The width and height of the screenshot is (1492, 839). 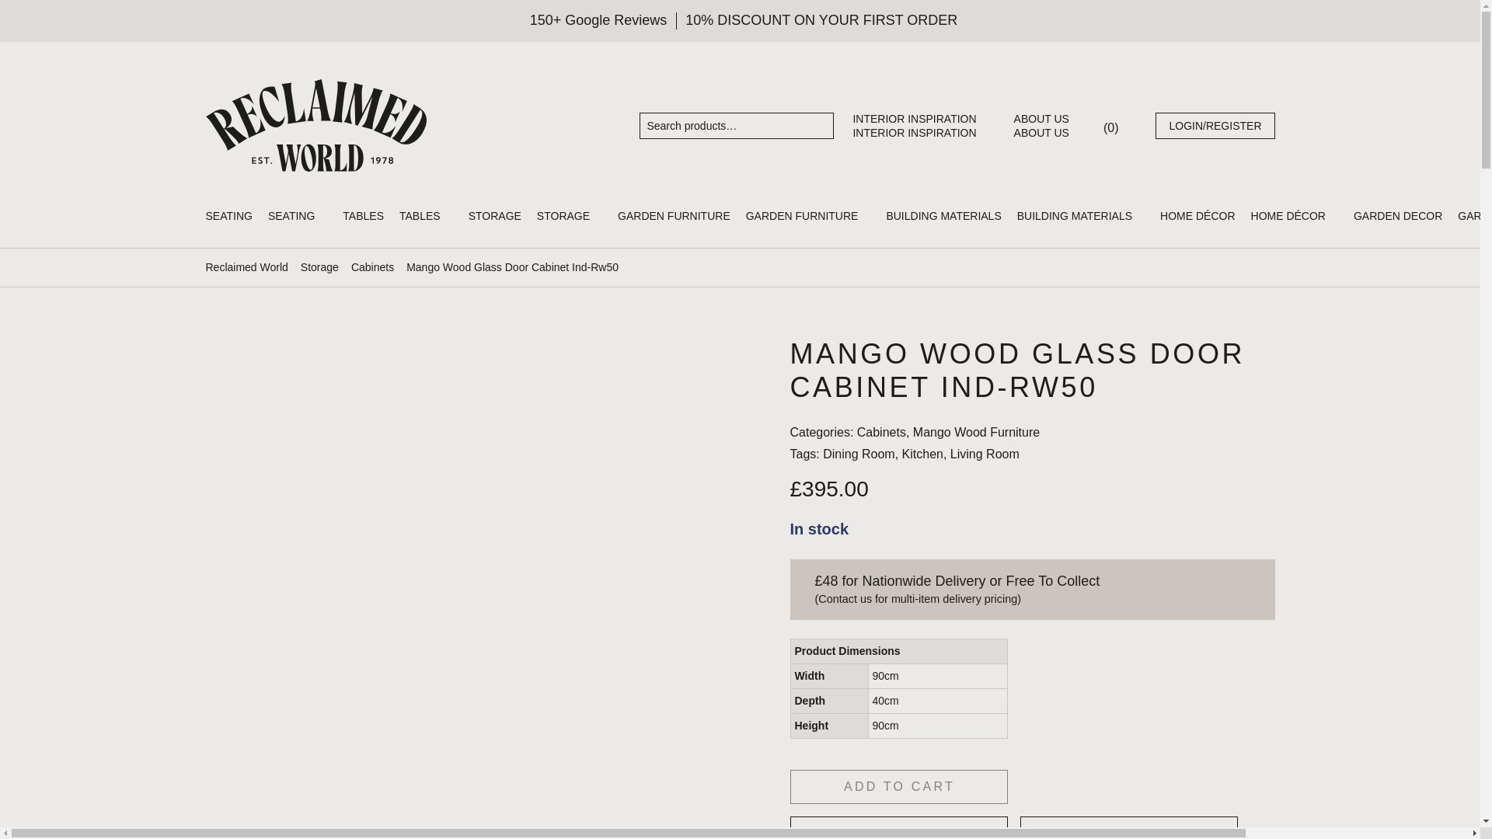 What do you see at coordinates (821, 124) in the screenshot?
I see `Search` at bounding box center [821, 124].